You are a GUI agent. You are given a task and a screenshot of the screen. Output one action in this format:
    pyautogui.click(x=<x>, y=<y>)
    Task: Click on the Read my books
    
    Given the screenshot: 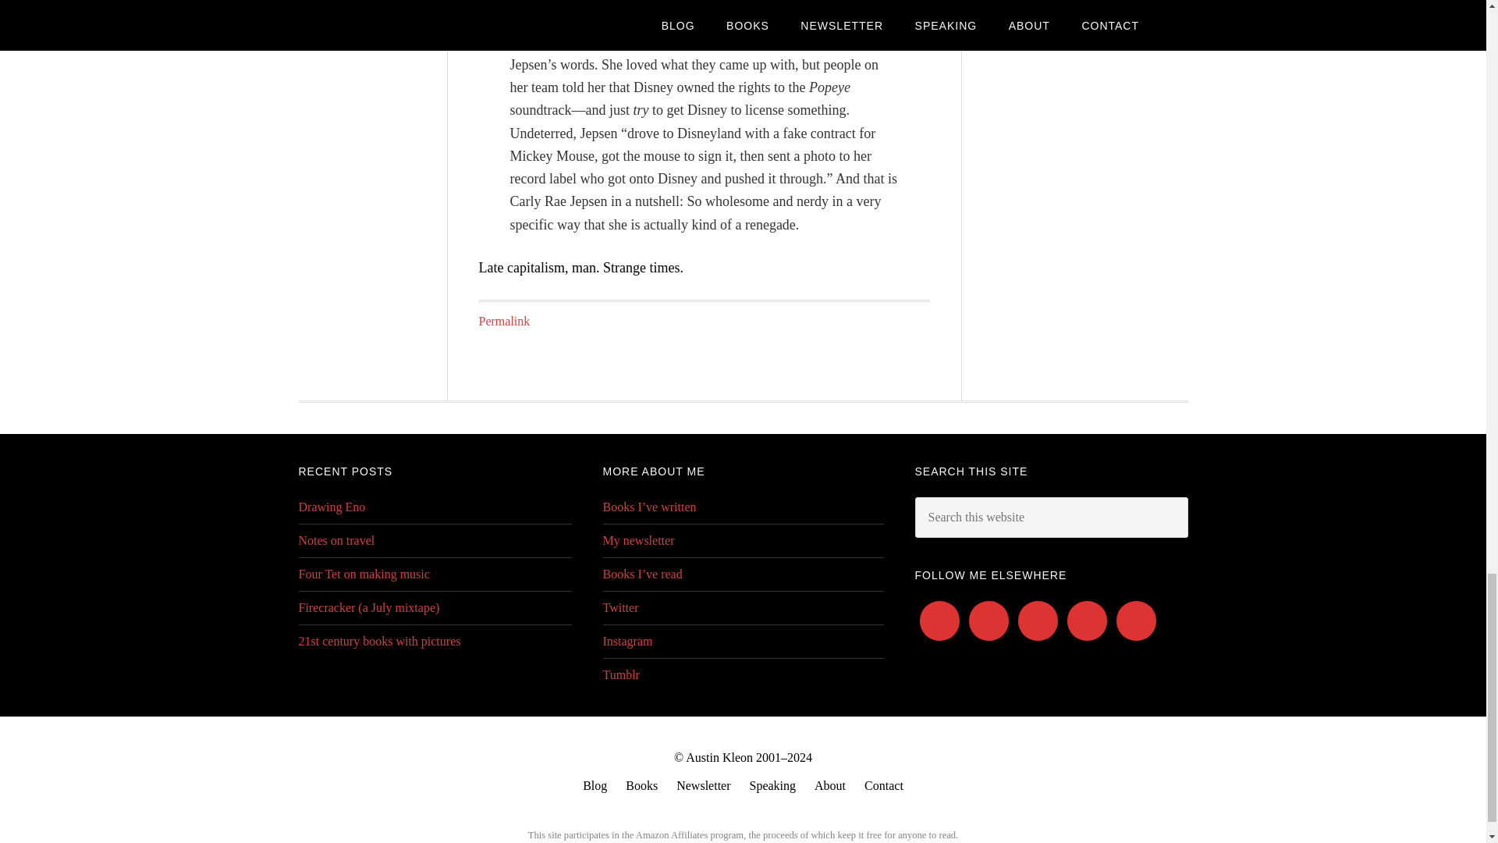 What is the action you would take?
    pyautogui.click(x=641, y=785)
    